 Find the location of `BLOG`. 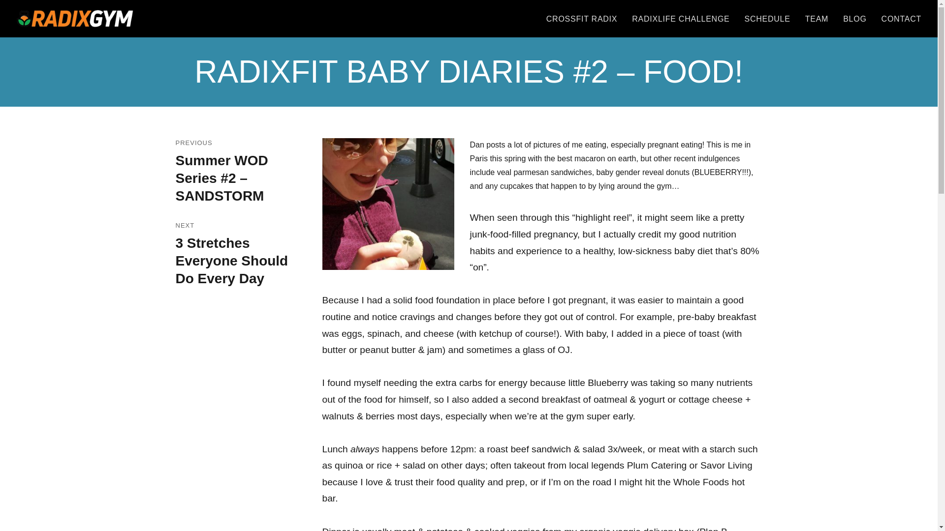

BLOG is located at coordinates (75, 19).